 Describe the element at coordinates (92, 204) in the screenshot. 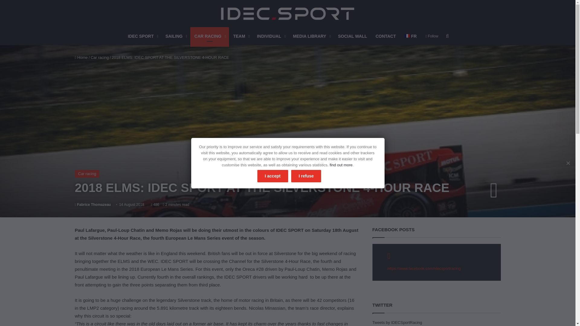

I see `Fabrice Thomazeau` at that location.